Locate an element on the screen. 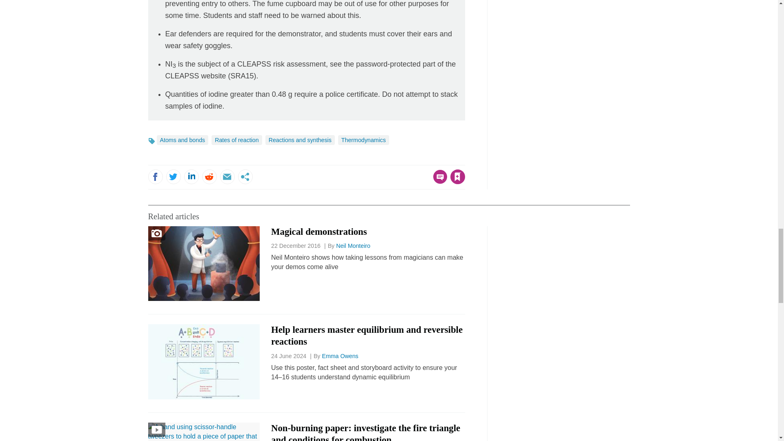 This screenshot has width=784, height=441. Share this on Twitter is located at coordinates (173, 176).